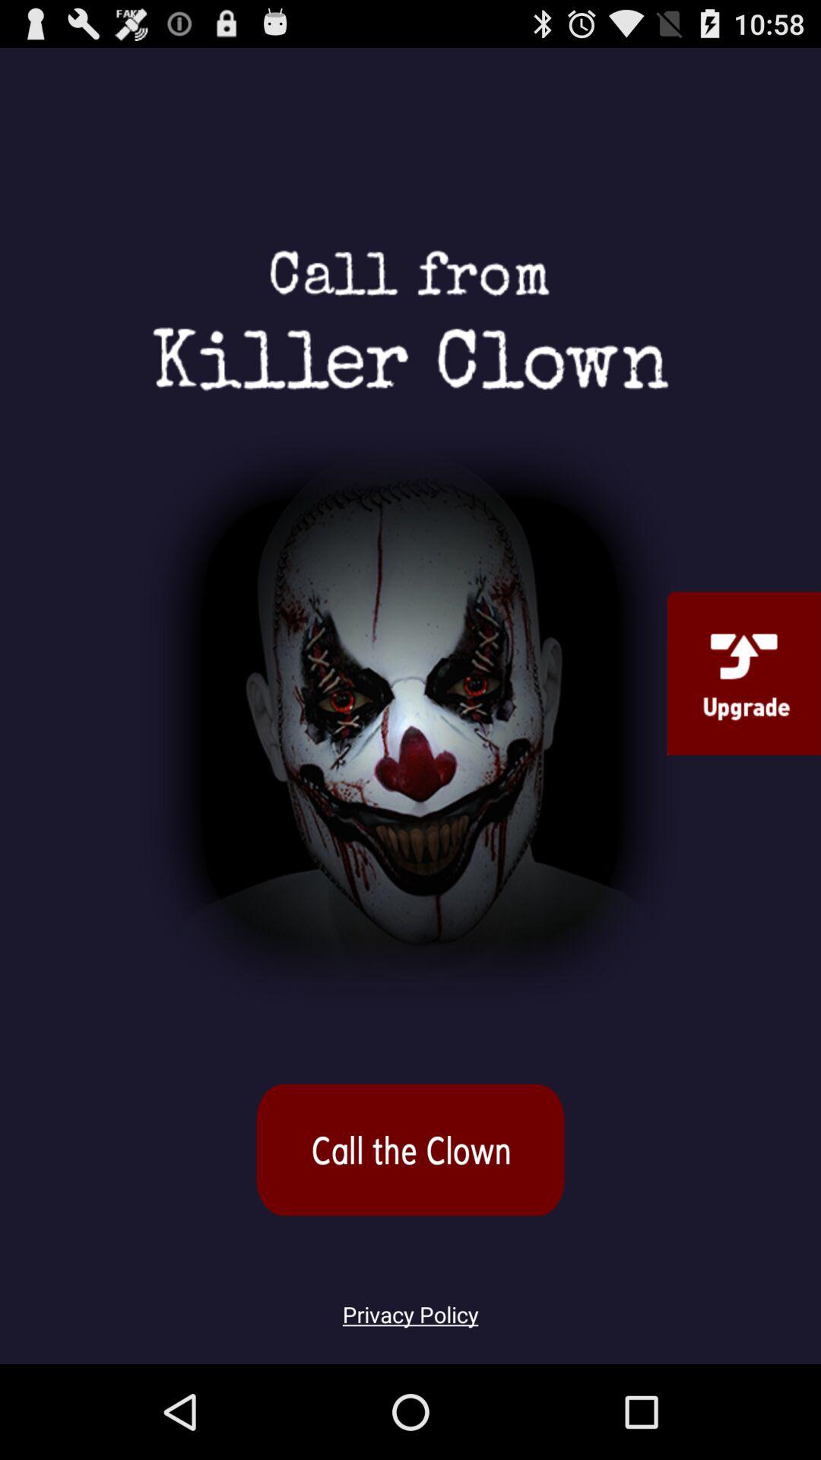 The height and width of the screenshot is (1460, 821). Describe the element at coordinates (410, 1306) in the screenshot. I see `launch privacy policy app` at that location.